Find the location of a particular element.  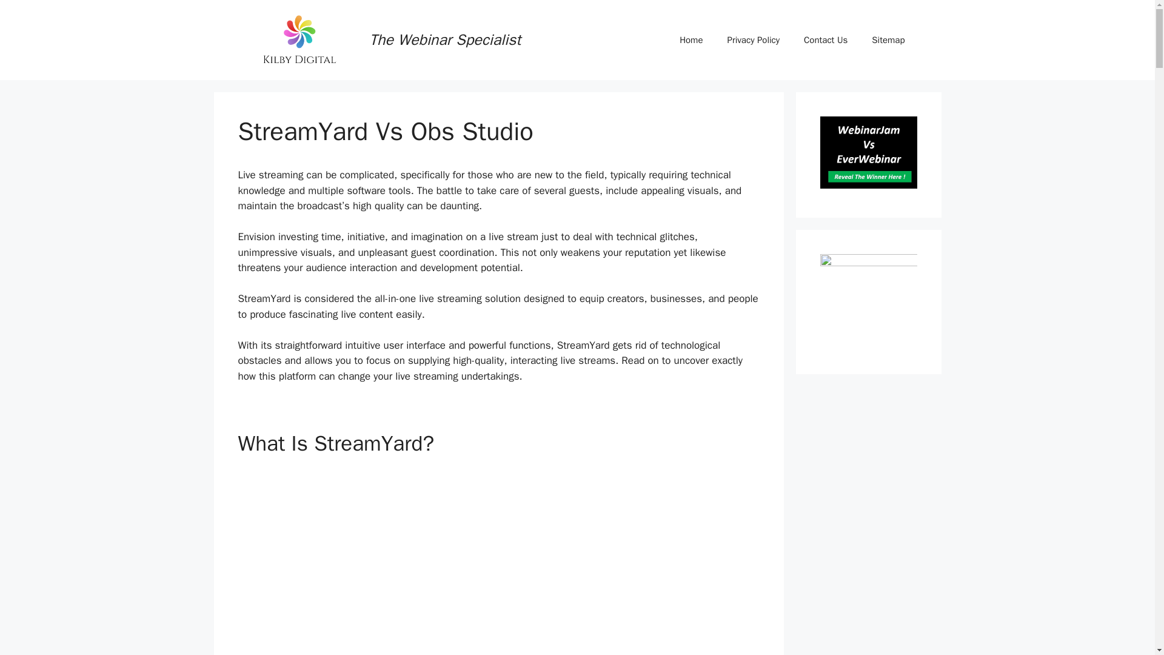

The Webinar Specialist is located at coordinates (446, 39).